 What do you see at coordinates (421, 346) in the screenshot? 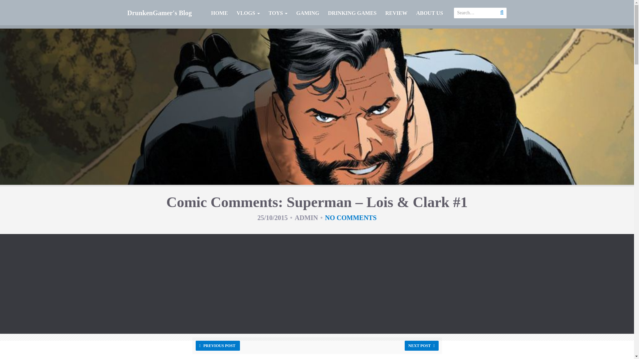
I see `NEXT POST` at bounding box center [421, 346].